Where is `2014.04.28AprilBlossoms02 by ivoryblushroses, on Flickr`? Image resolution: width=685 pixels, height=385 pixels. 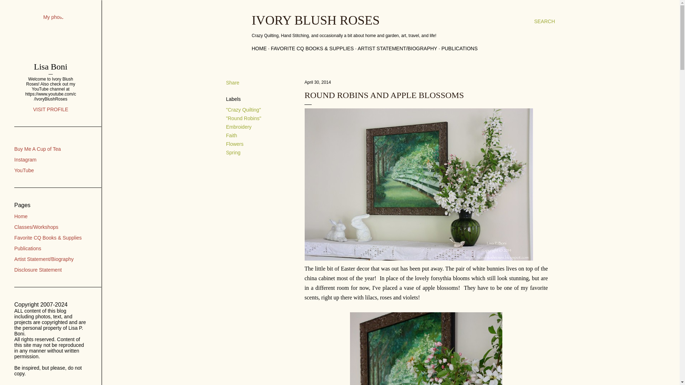 2014.04.28AprilBlossoms02 by ivoryblushroses, on Flickr is located at coordinates (419, 259).